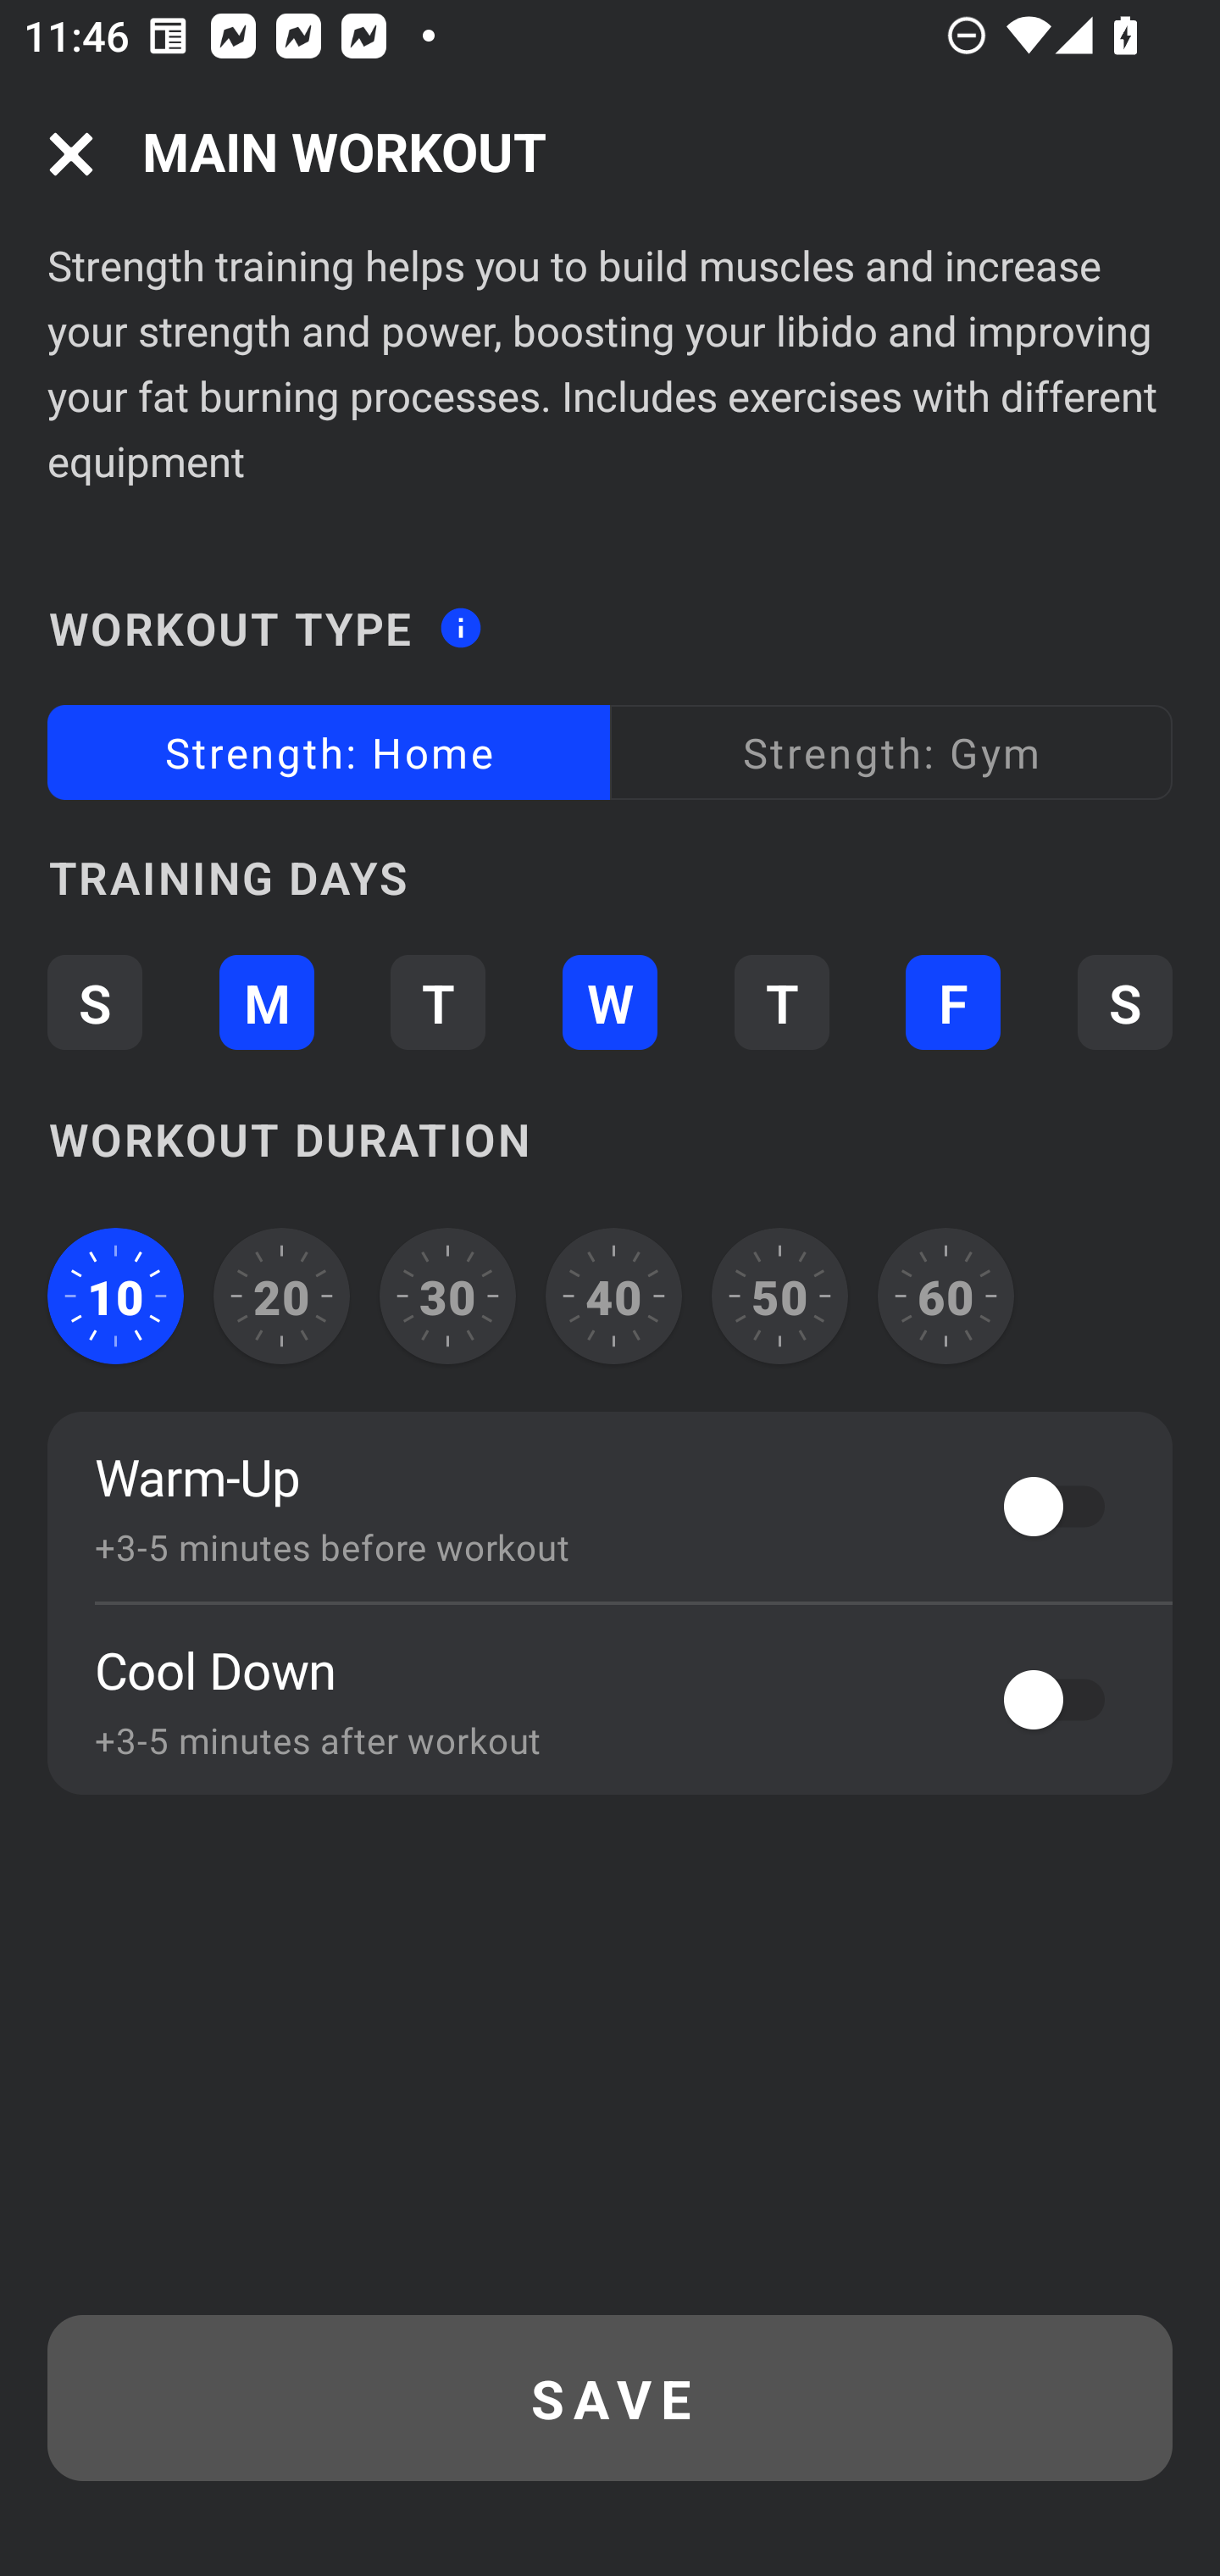 This screenshot has height=2576, width=1220. I want to click on 30, so click(447, 1296).